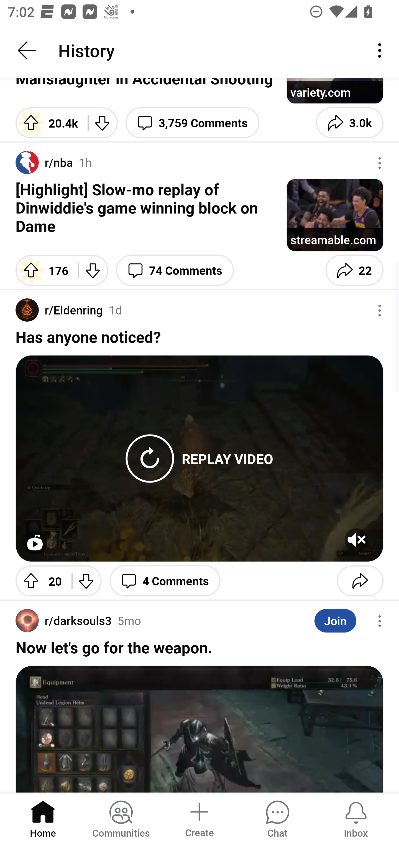  What do you see at coordinates (150, 458) in the screenshot?
I see `Replay Video` at bounding box center [150, 458].